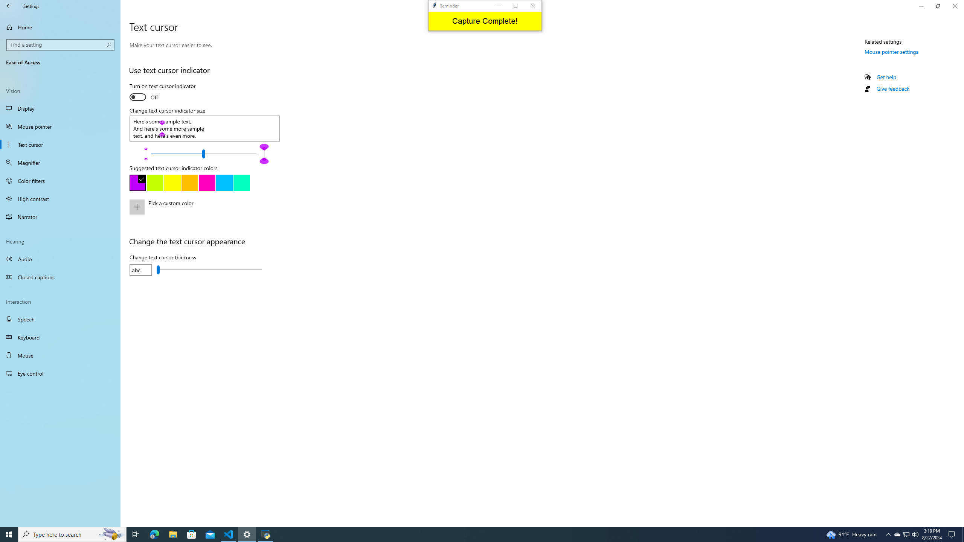 This screenshot has height=542, width=964. What do you see at coordinates (72, 534) in the screenshot?
I see `Type here to search` at bounding box center [72, 534].